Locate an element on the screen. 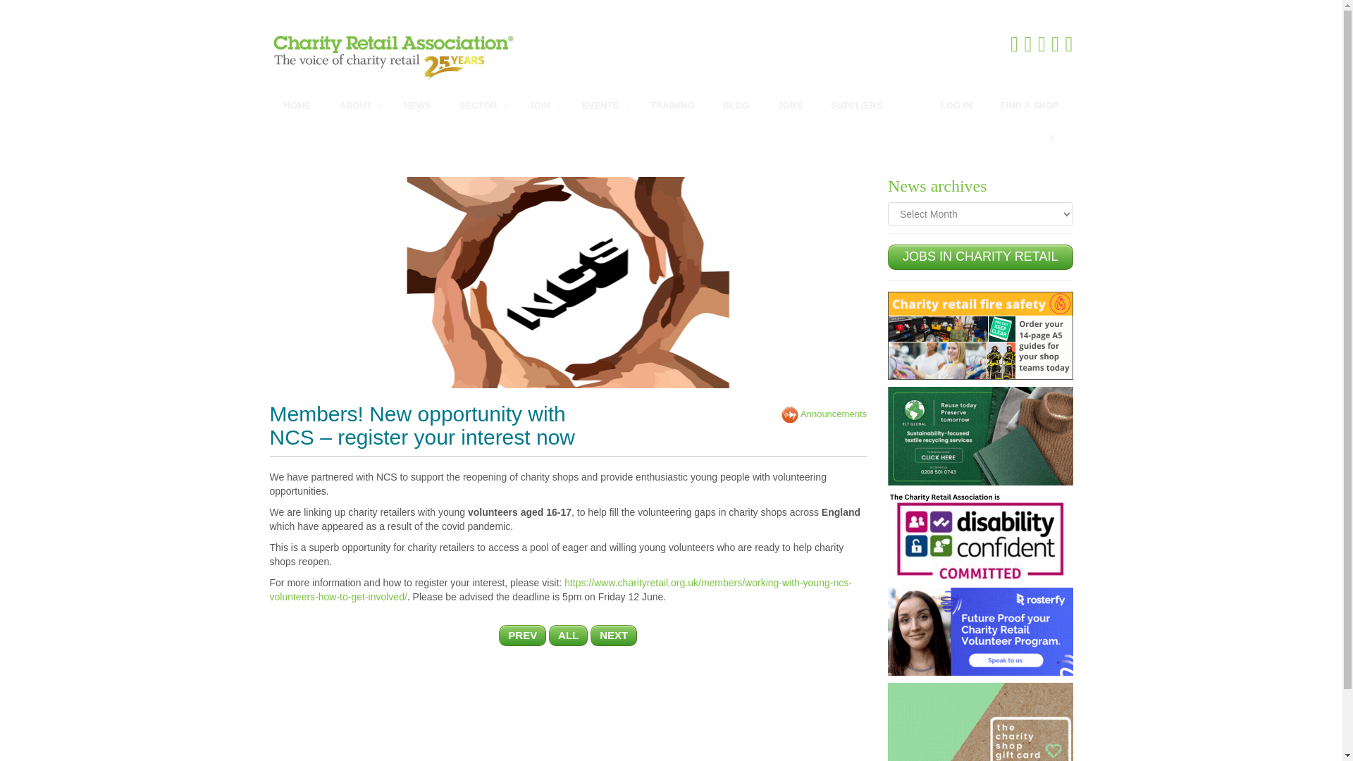  NEWS is located at coordinates (417, 106).